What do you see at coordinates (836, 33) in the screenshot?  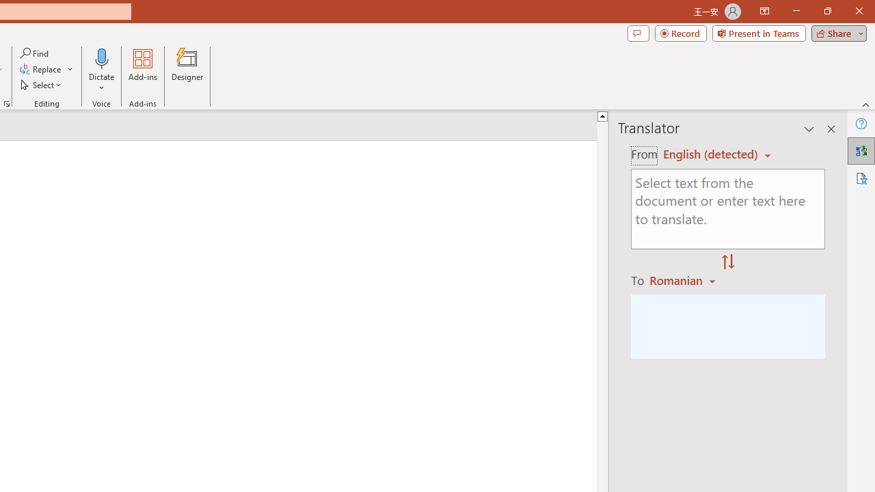 I see `Share` at bounding box center [836, 33].